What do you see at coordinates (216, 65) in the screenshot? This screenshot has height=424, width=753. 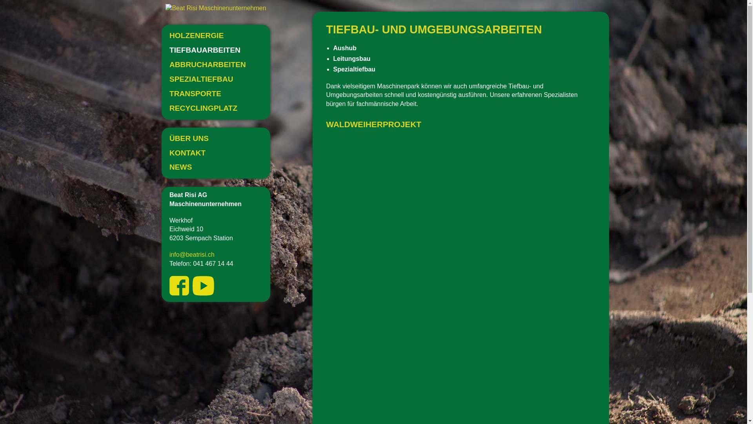 I see `ABBRUCHARBEITEN` at bounding box center [216, 65].